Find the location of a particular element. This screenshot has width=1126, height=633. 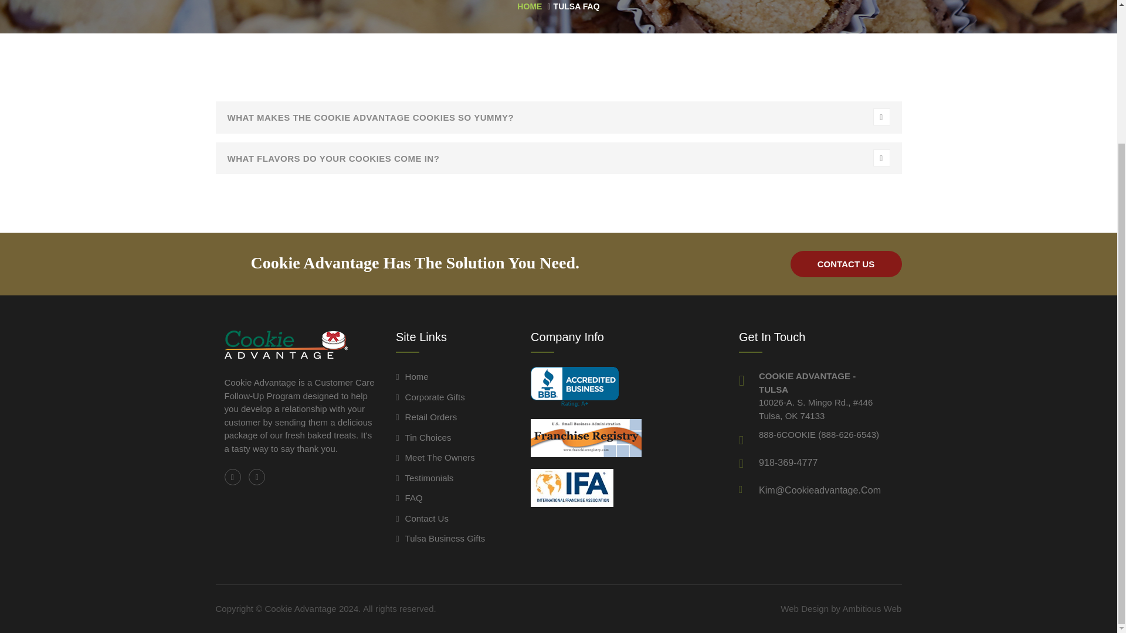

Corporate Gifts is located at coordinates (430, 396).